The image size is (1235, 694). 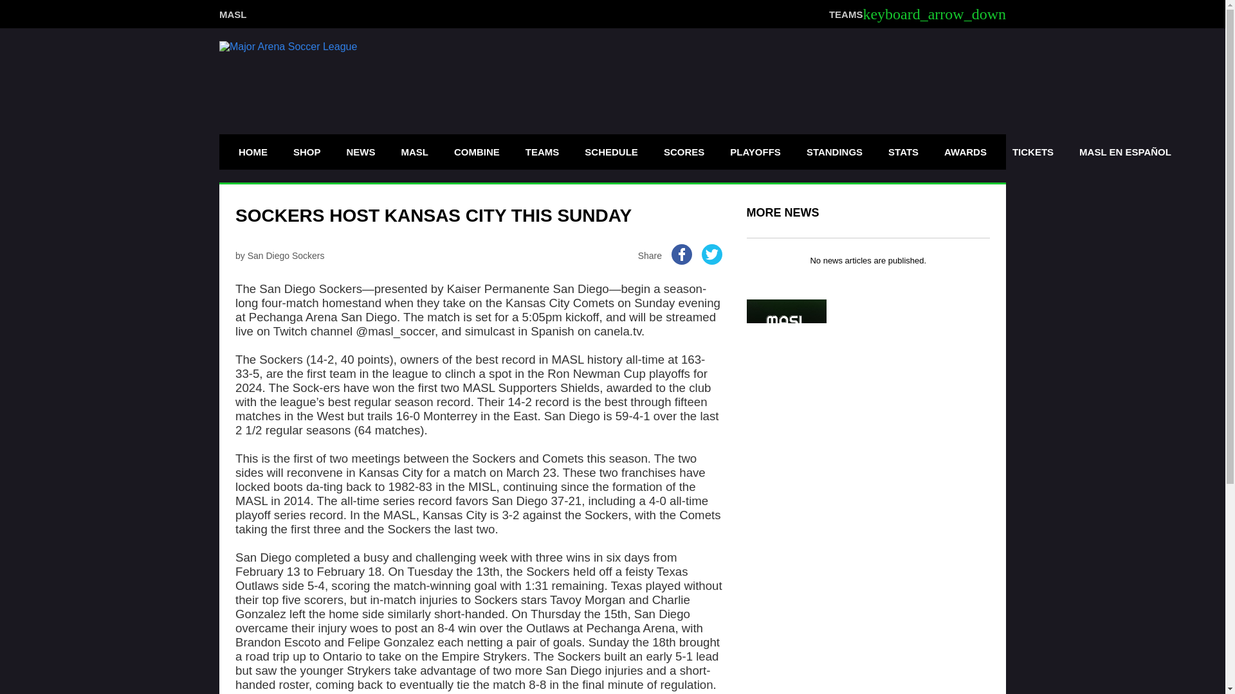 I want to click on HOME, so click(x=252, y=152).